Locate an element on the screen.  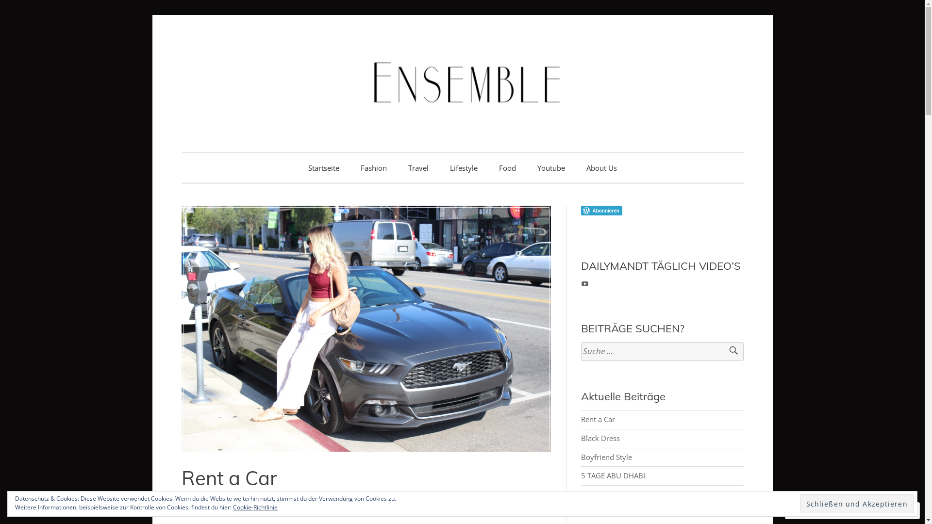
5 TAGE ABU DHABI is located at coordinates (613, 475).